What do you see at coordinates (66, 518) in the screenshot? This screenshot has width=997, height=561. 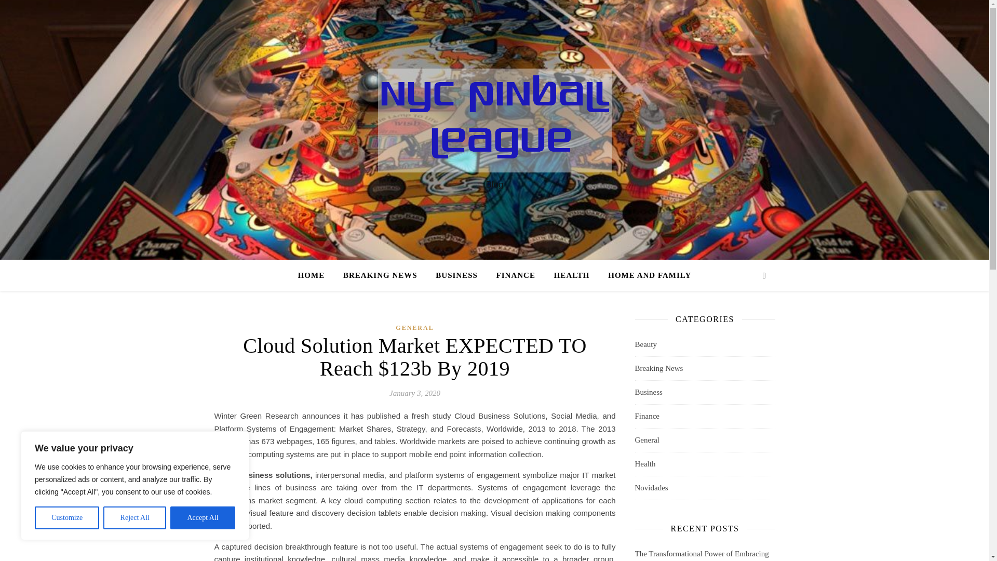 I see `Customize` at bounding box center [66, 518].